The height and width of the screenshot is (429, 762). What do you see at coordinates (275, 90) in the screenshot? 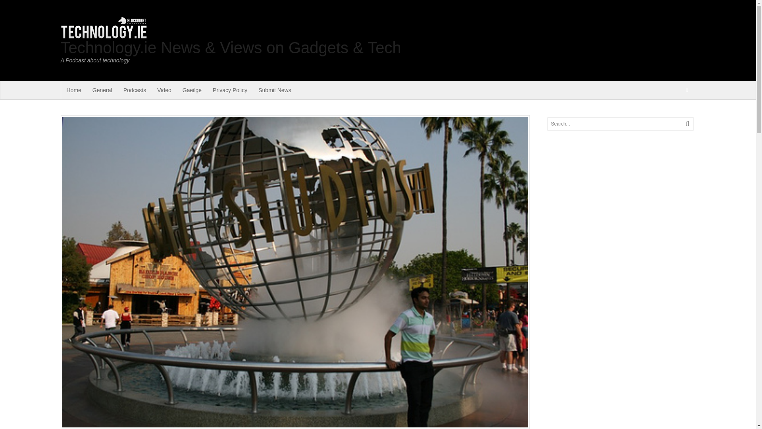
I see `Submit News` at bounding box center [275, 90].